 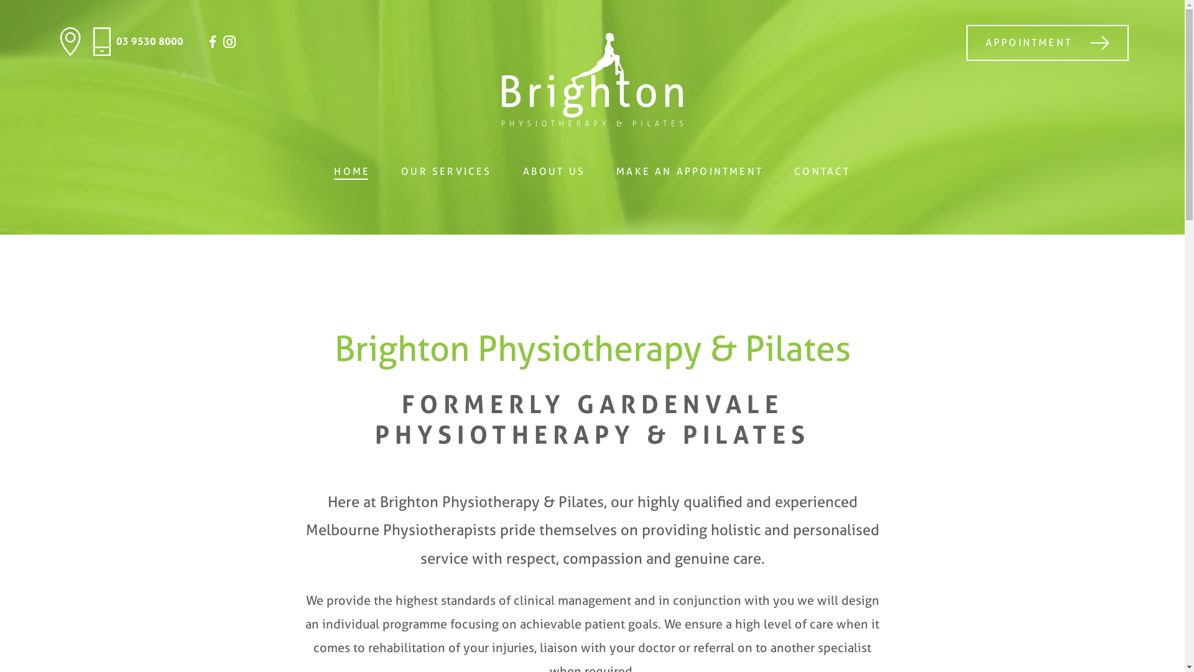 What do you see at coordinates (822, 172) in the screenshot?
I see `CONTACT` at bounding box center [822, 172].